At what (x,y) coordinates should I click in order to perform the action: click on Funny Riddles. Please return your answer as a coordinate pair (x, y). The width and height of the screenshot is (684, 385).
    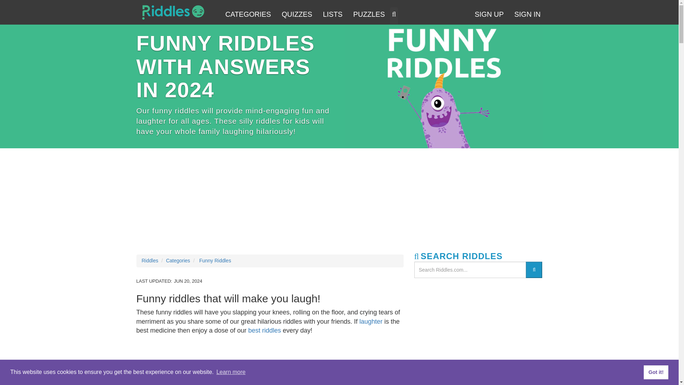
    Looking at the image, I should click on (270, 362).